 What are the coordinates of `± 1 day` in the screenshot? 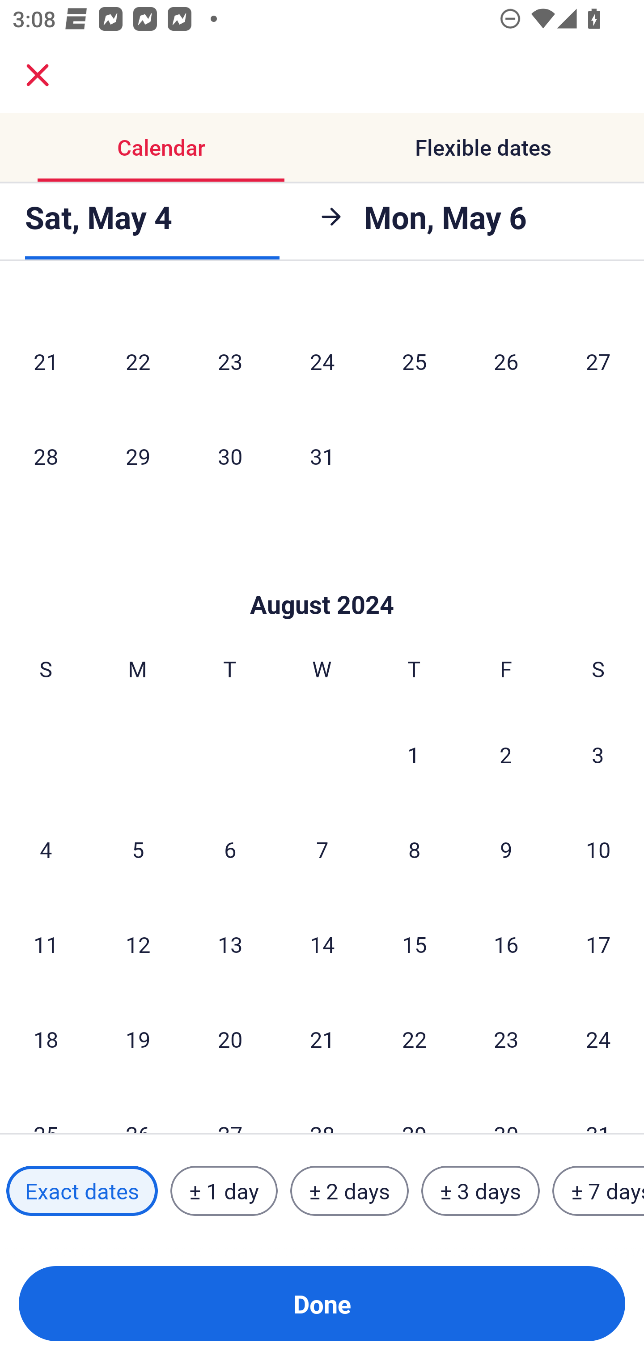 It's located at (224, 1190).